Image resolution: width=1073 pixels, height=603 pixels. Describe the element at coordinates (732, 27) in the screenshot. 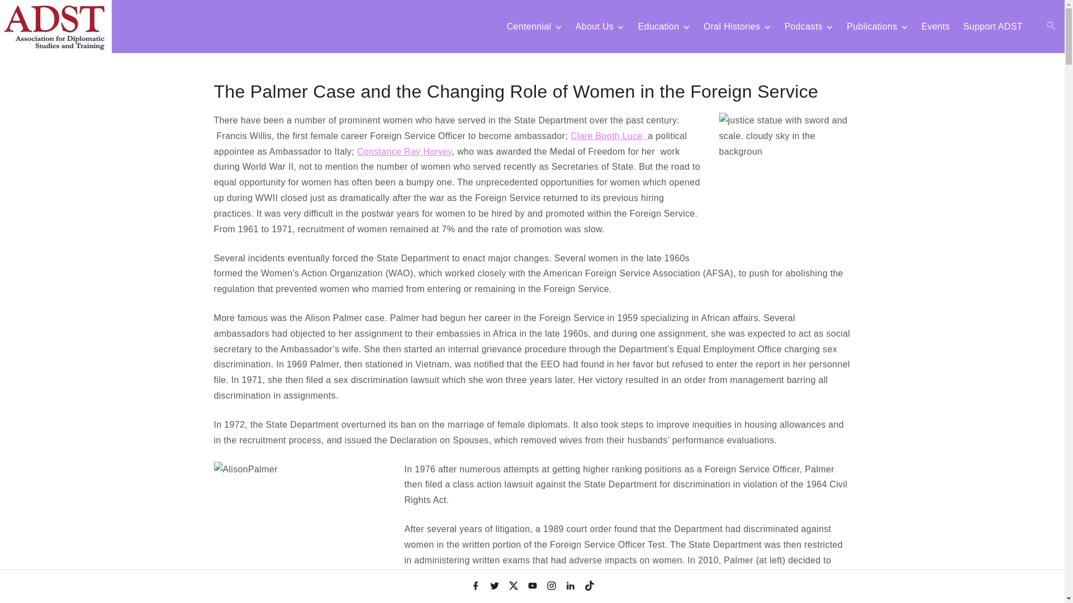

I see `Oral Histories` at that location.